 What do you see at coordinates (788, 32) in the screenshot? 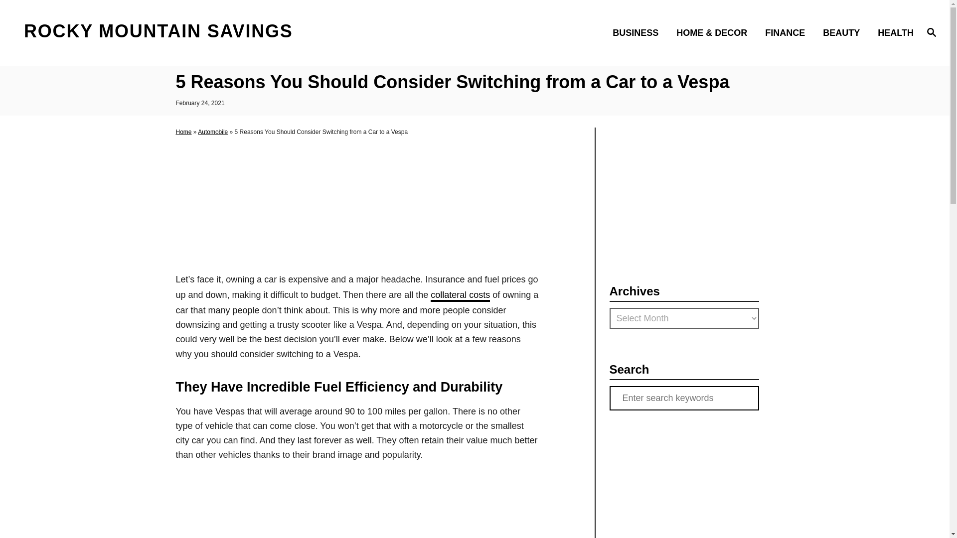
I see `FINANCE` at bounding box center [788, 32].